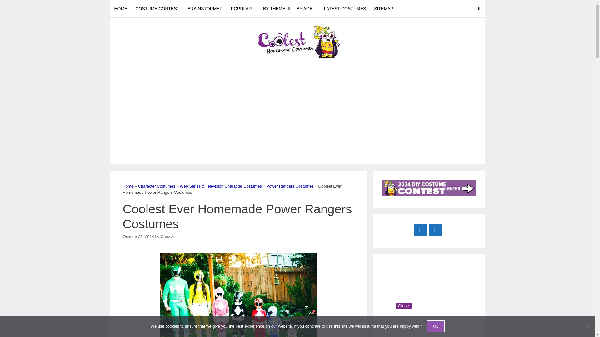 The width and height of the screenshot is (600, 337). I want to click on SITEMAP, so click(384, 9).